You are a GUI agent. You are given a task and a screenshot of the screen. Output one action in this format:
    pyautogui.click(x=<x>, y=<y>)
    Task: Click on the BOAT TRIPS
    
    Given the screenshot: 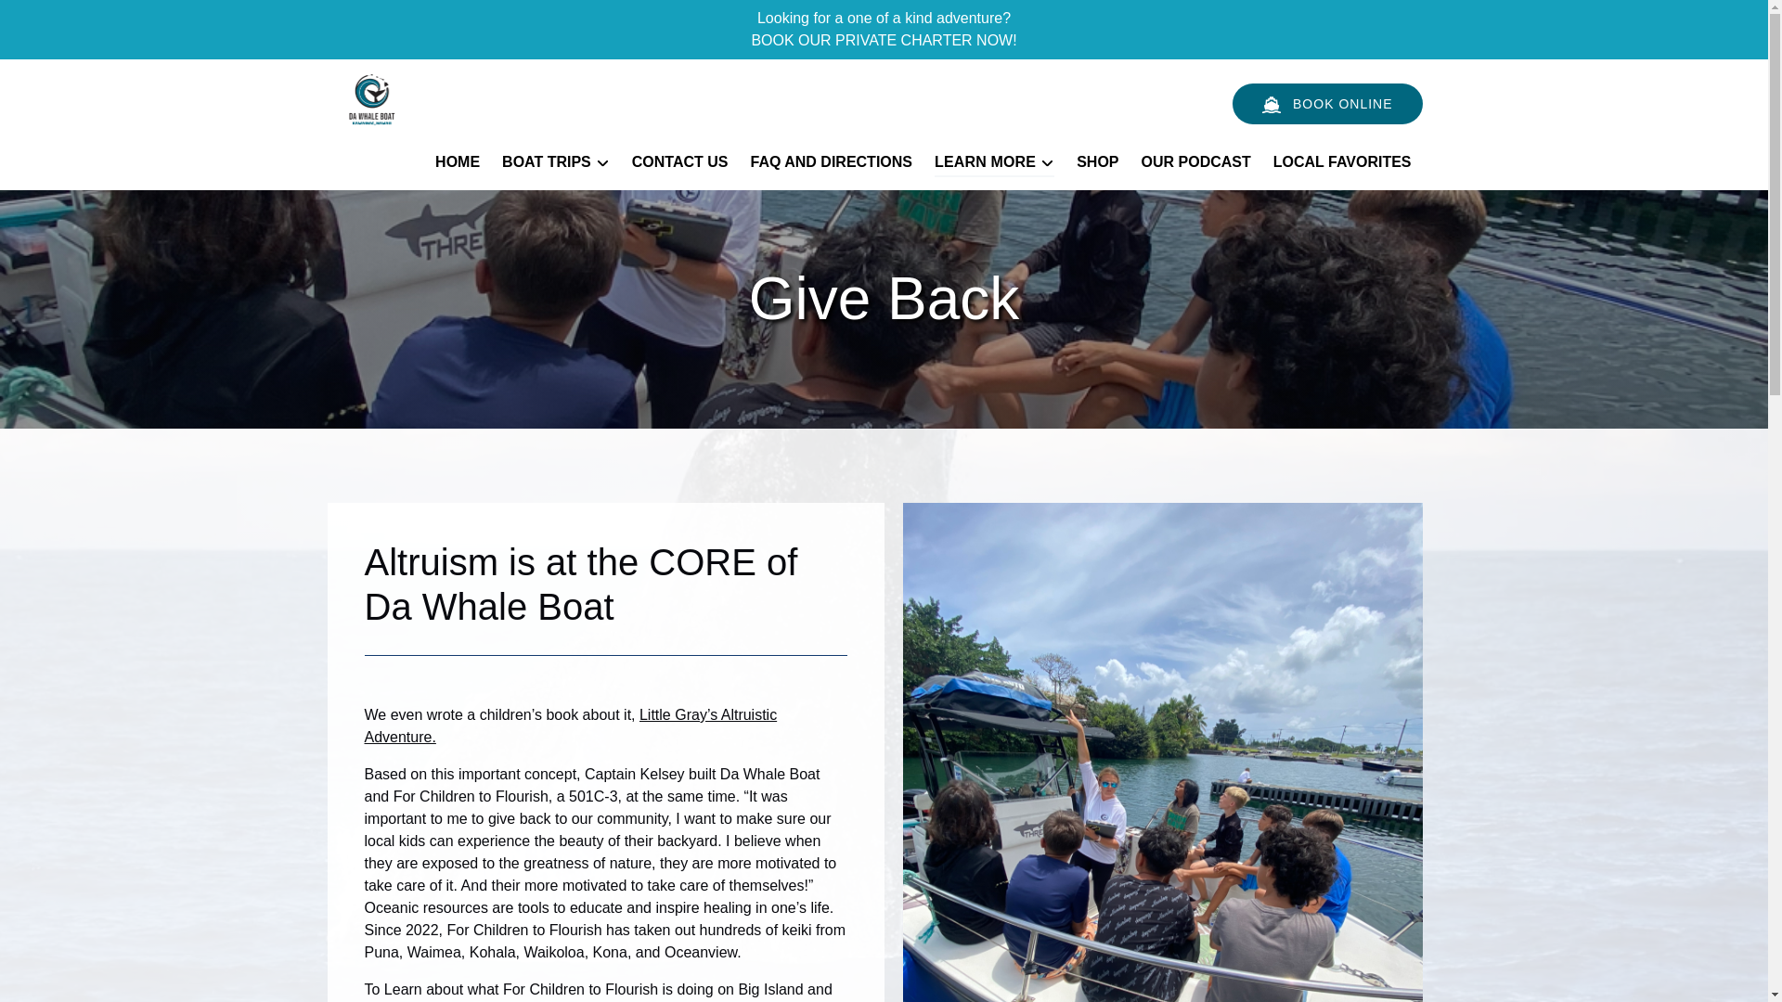 What is the action you would take?
    pyautogui.click(x=555, y=161)
    